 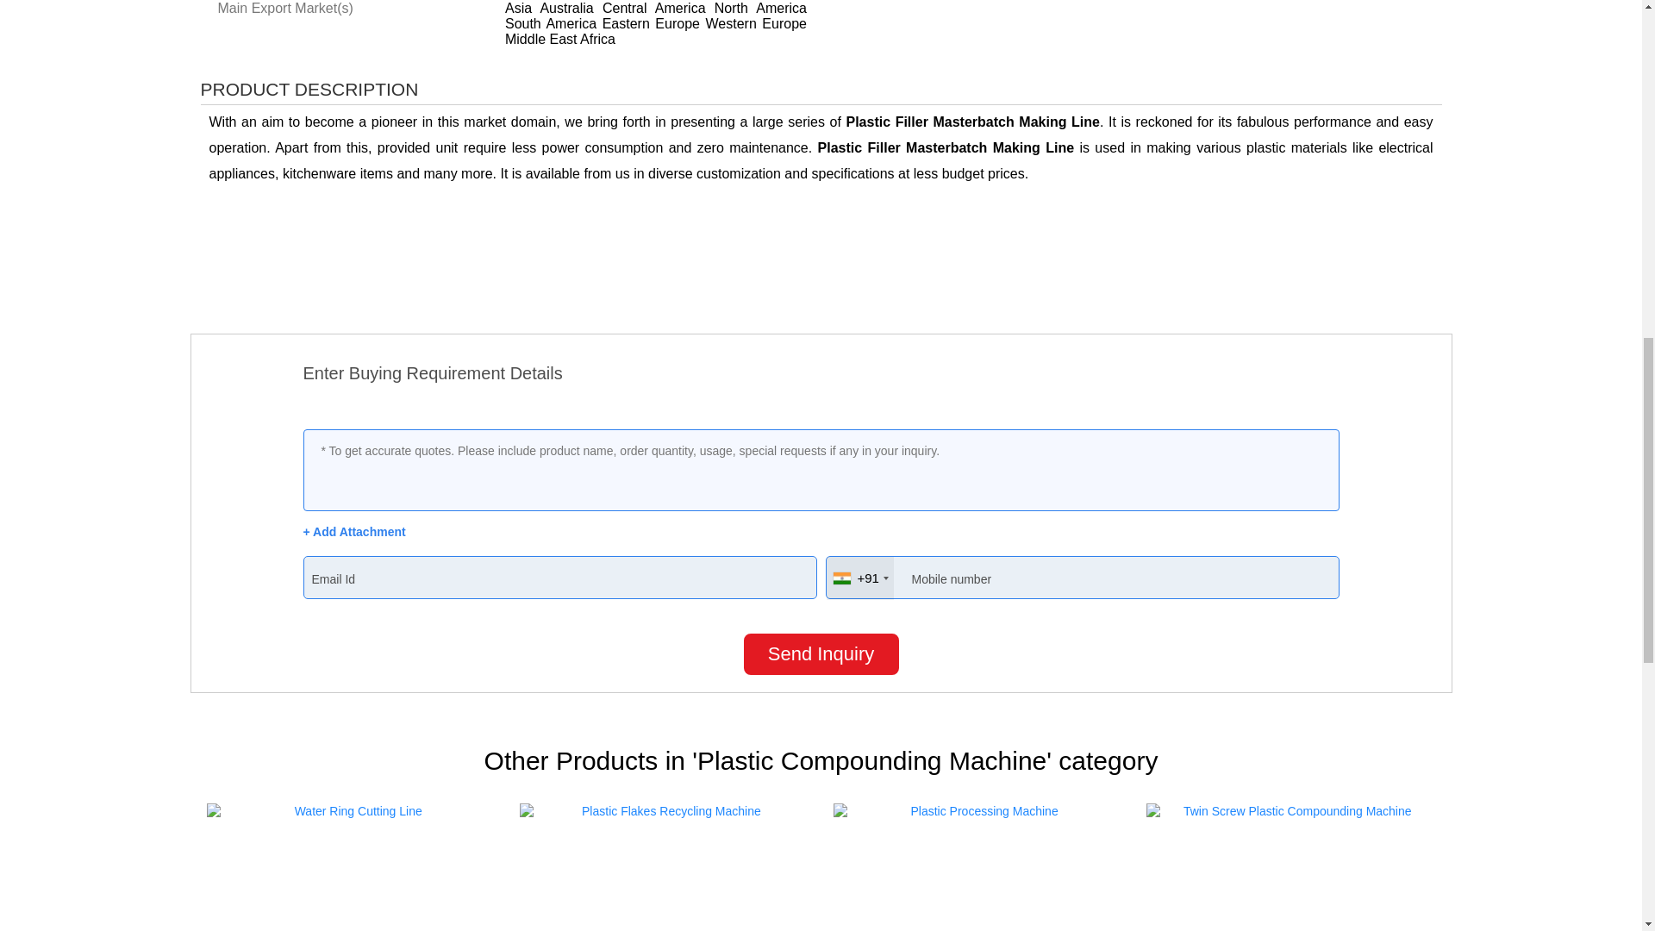 I want to click on Send Inquiry, so click(x=821, y=654).